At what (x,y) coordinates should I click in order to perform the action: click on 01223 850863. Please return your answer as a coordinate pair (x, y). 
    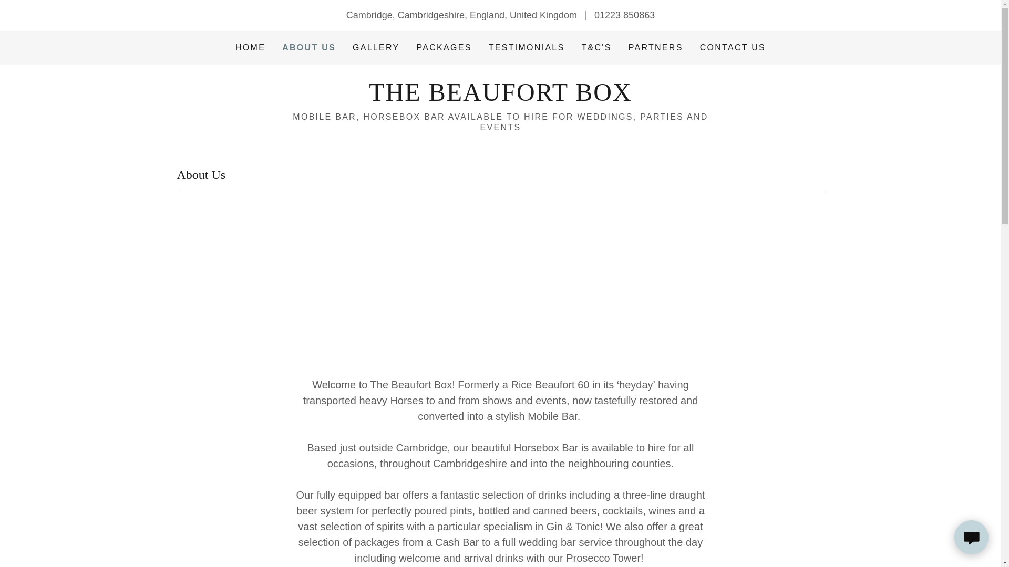
    Looking at the image, I should click on (624, 15).